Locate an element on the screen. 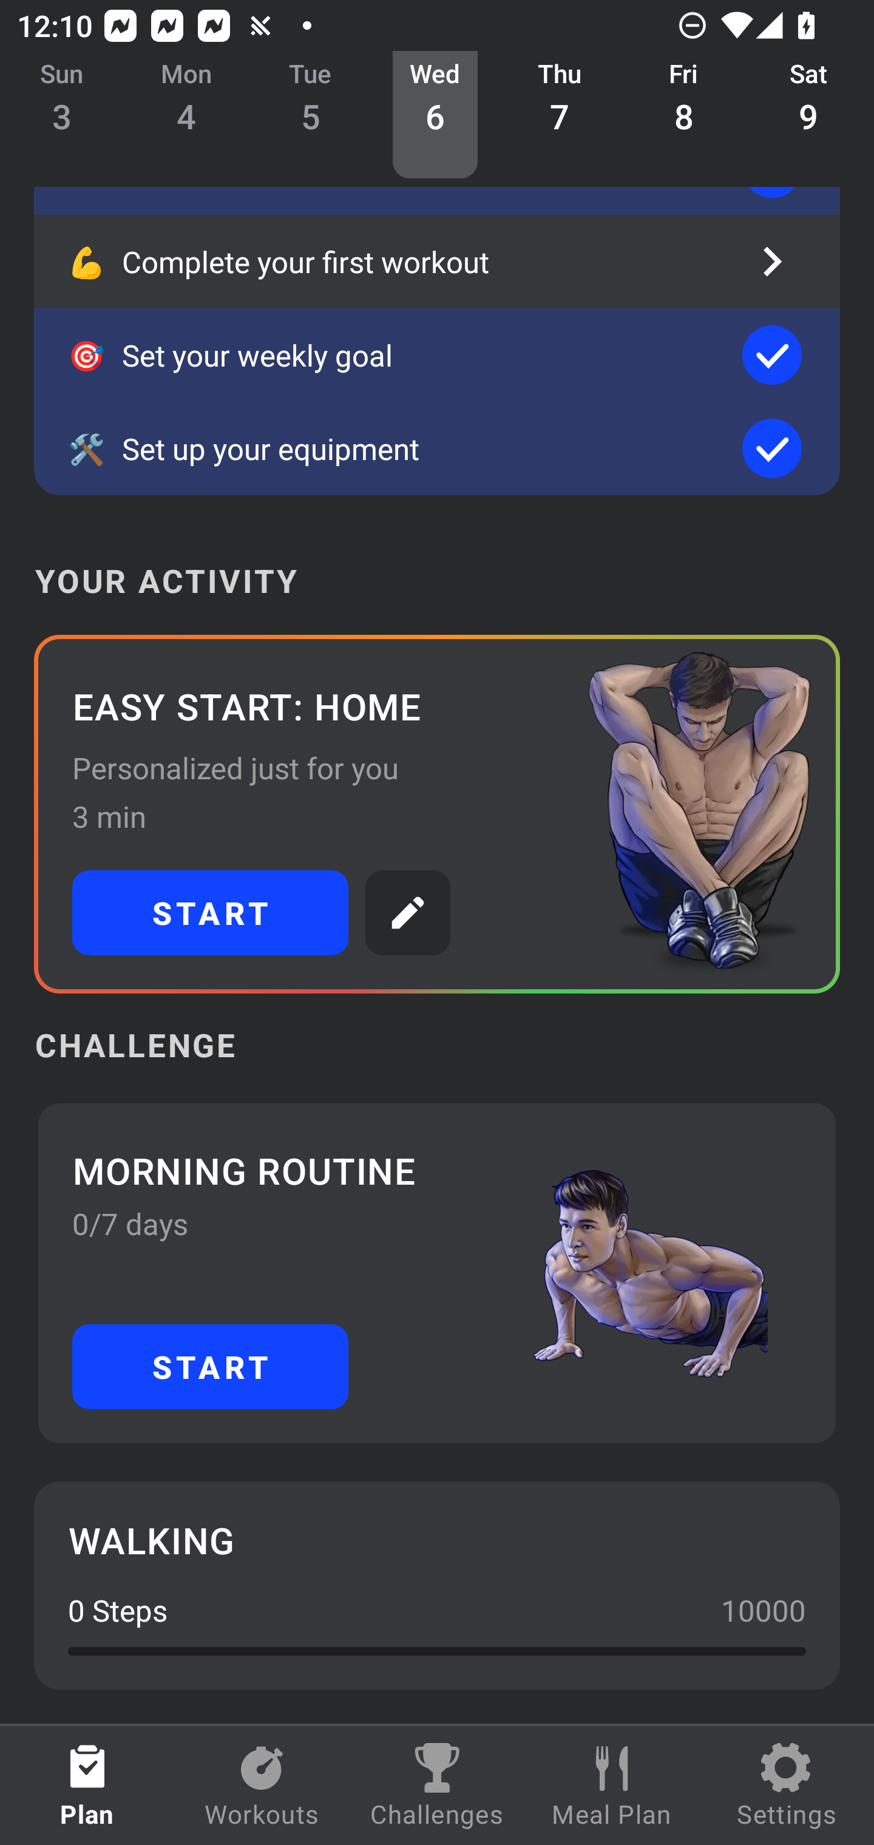   Settings  is located at coordinates (787, 1786).